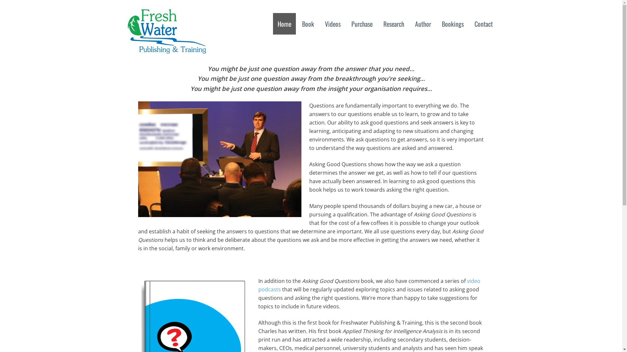  Describe the element at coordinates (453, 24) in the screenshot. I see `Bookings` at that location.